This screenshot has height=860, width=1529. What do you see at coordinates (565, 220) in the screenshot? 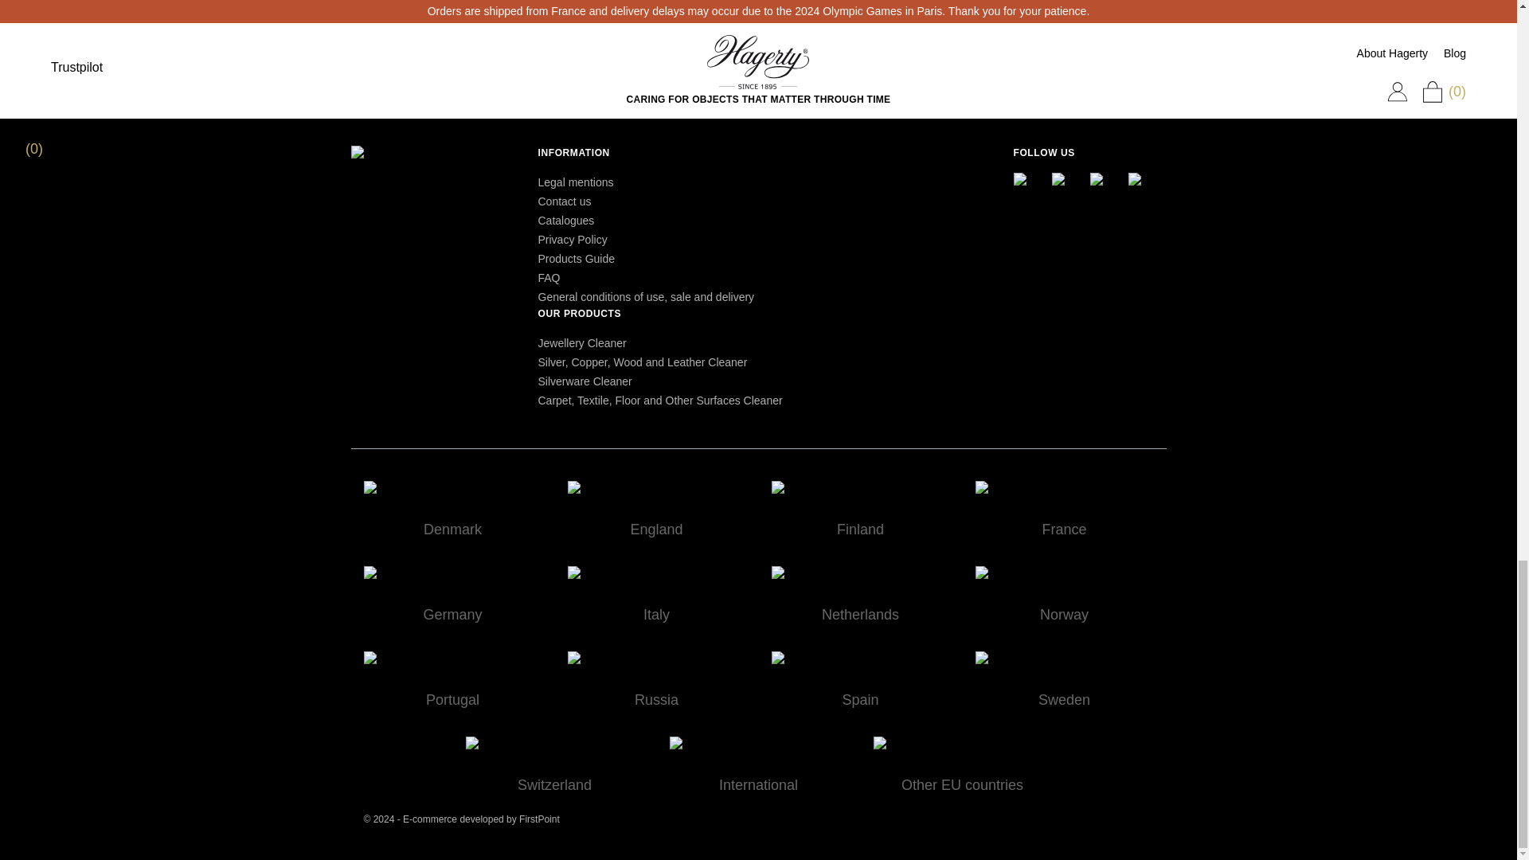
I see `Catalogues` at bounding box center [565, 220].